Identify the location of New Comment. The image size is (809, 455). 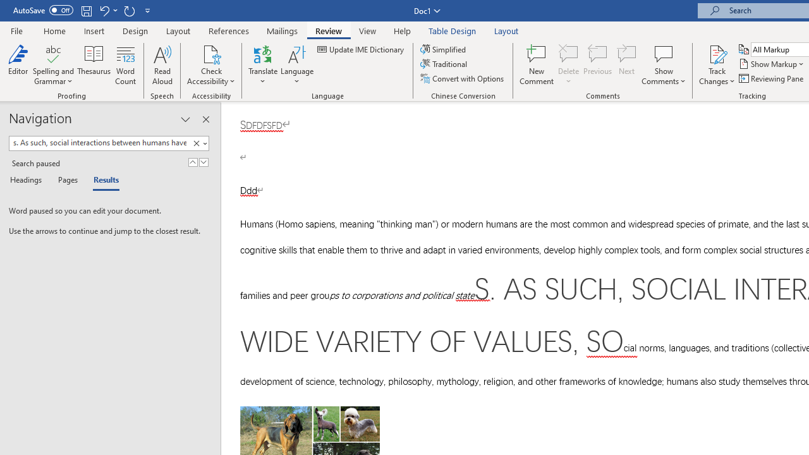
(537, 64).